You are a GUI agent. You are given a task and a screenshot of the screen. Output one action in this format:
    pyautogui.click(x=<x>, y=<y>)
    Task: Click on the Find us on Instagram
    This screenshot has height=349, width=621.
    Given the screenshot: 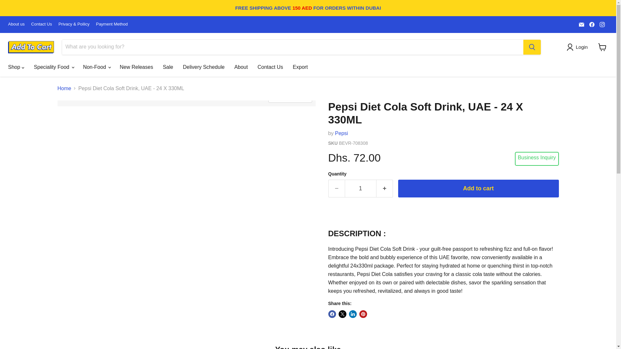 What is the action you would take?
    pyautogui.click(x=602, y=24)
    